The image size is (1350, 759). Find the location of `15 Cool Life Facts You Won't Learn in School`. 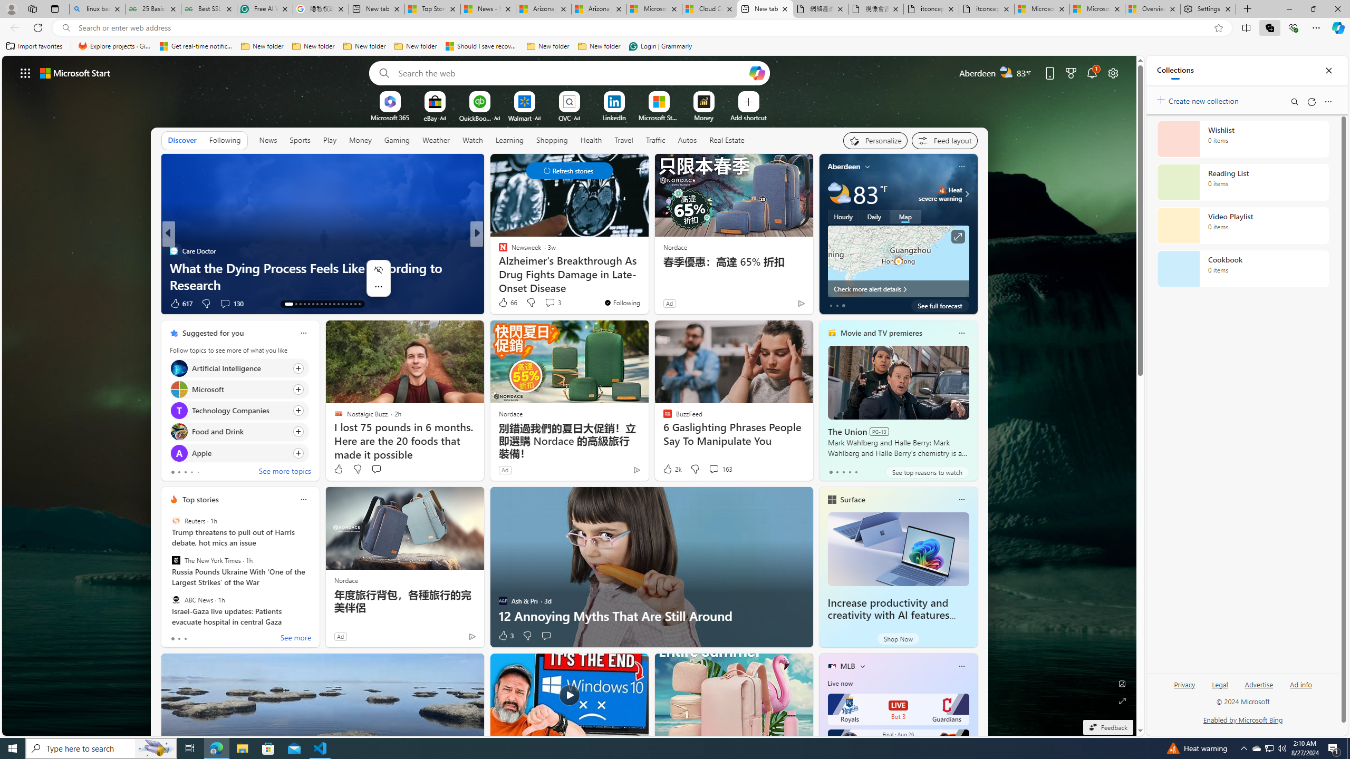

15 Cool Life Facts You Won't Learn in School is located at coordinates (647, 285).